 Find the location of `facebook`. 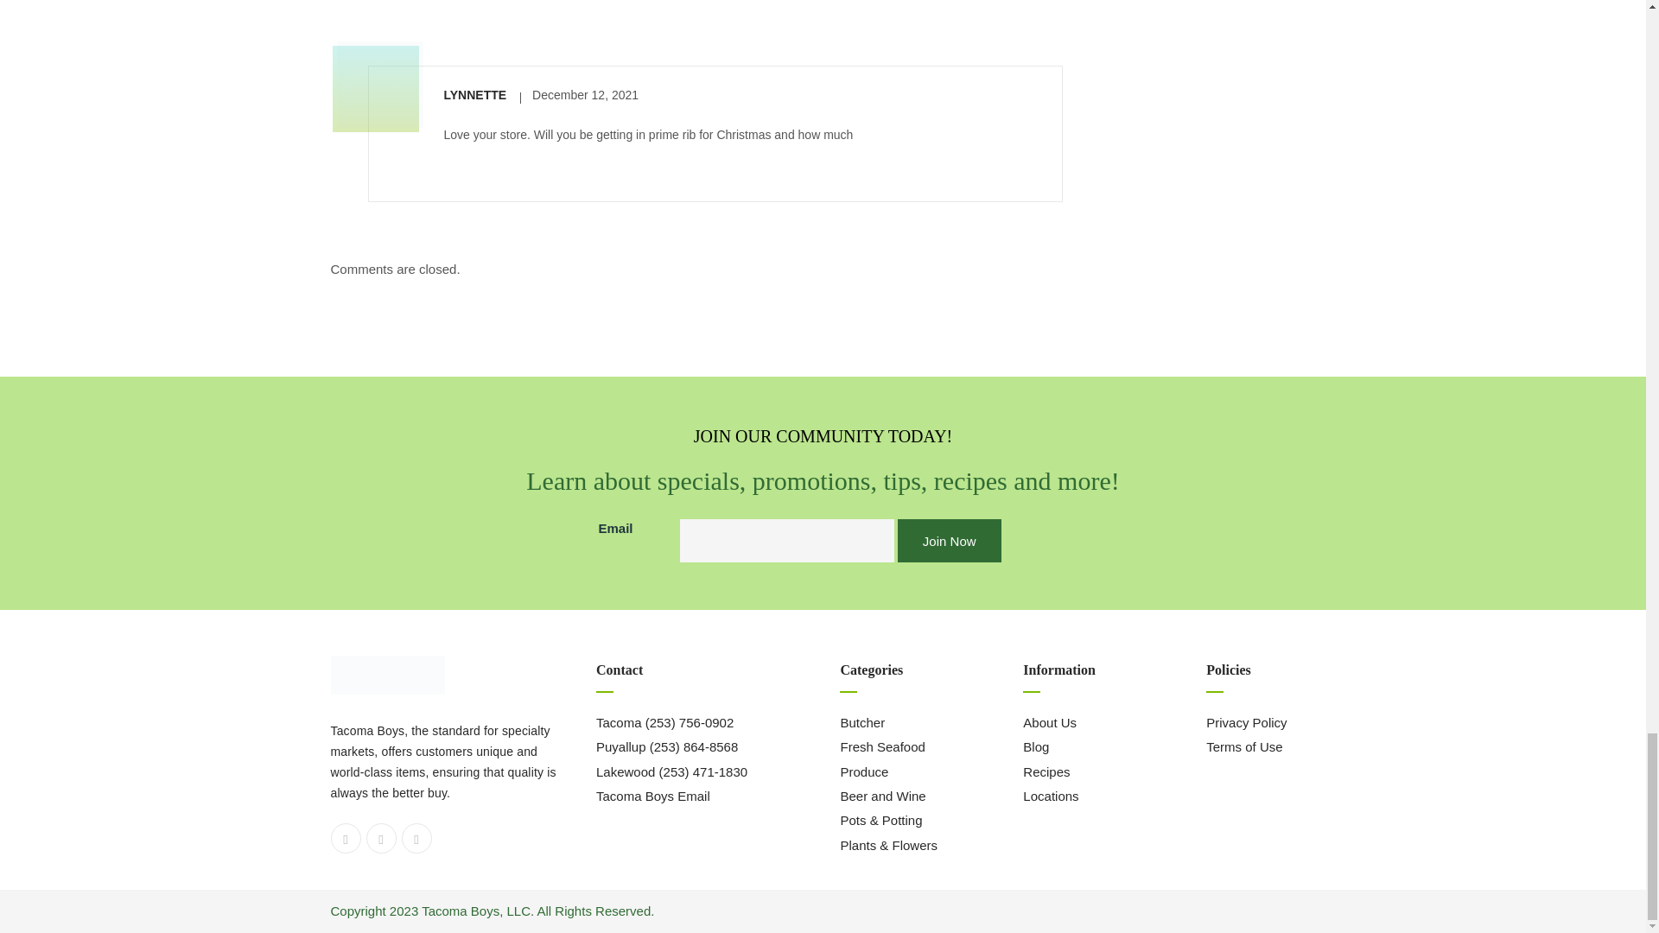

facebook is located at coordinates (345, 838).